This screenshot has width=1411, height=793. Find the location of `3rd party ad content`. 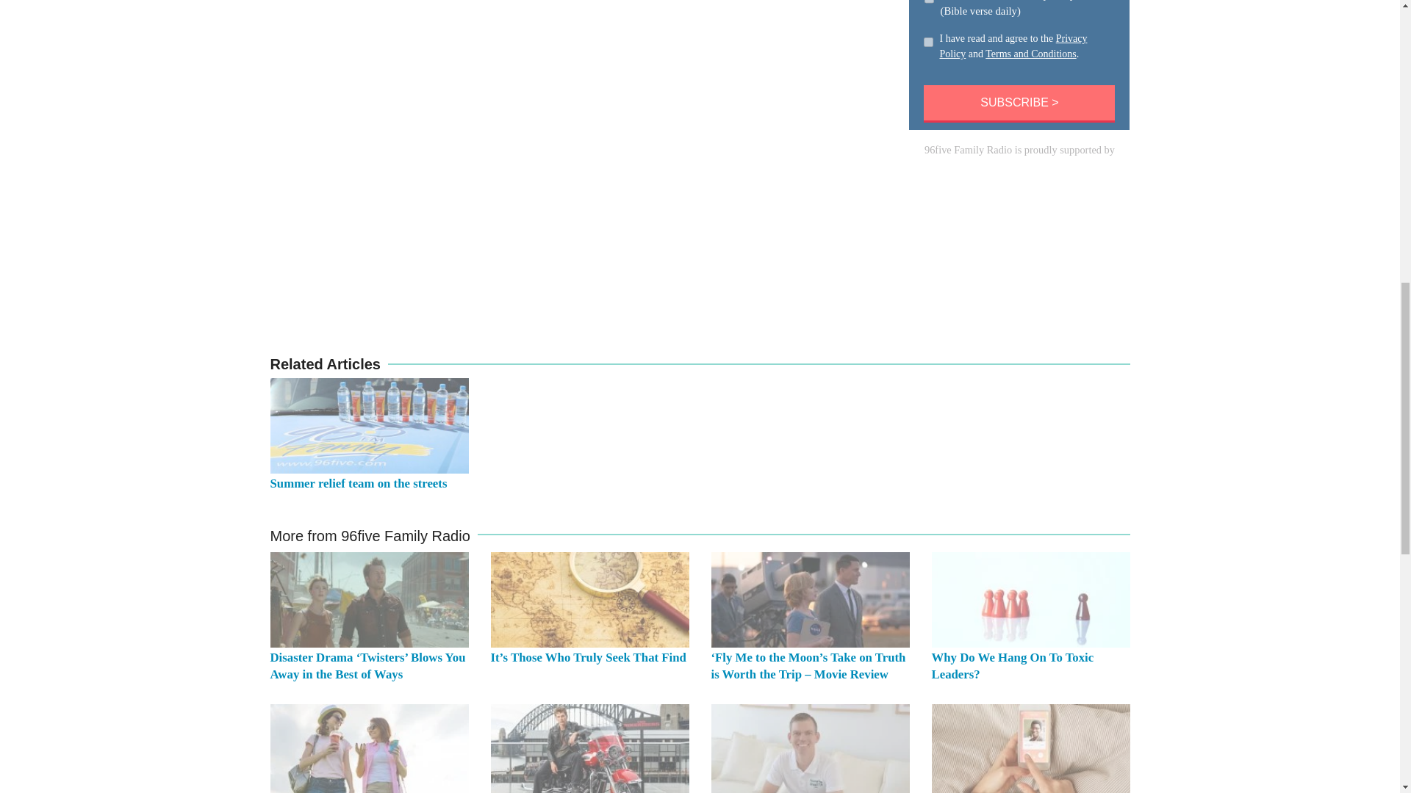

3rd party ad content is located at coordinates (1019, 250).